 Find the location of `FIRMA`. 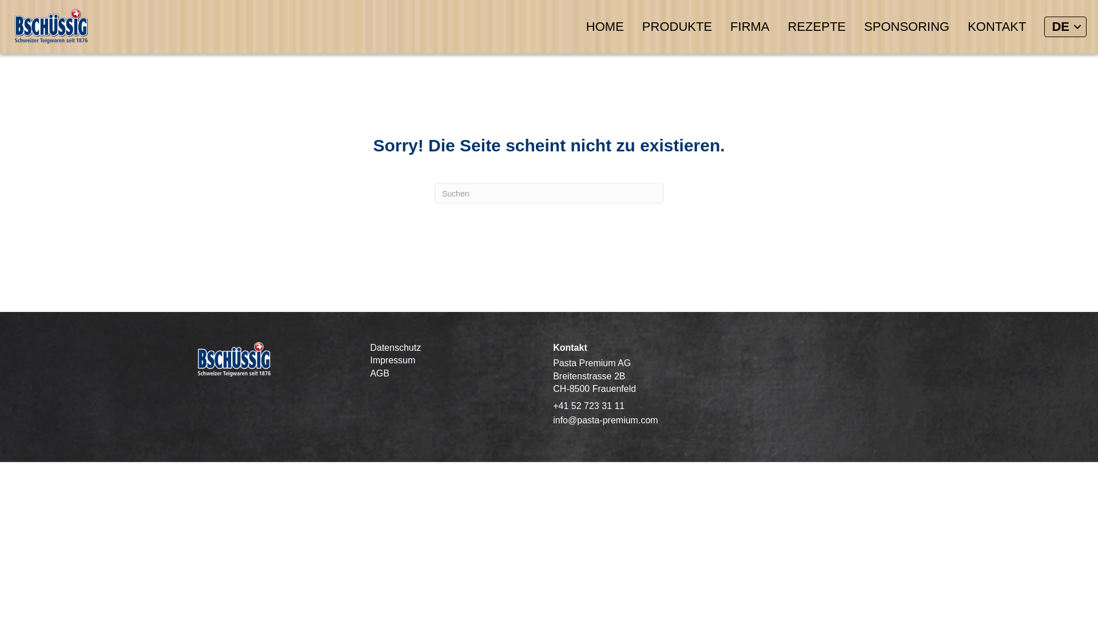

FIRMA is located at coordinates (750, 27).